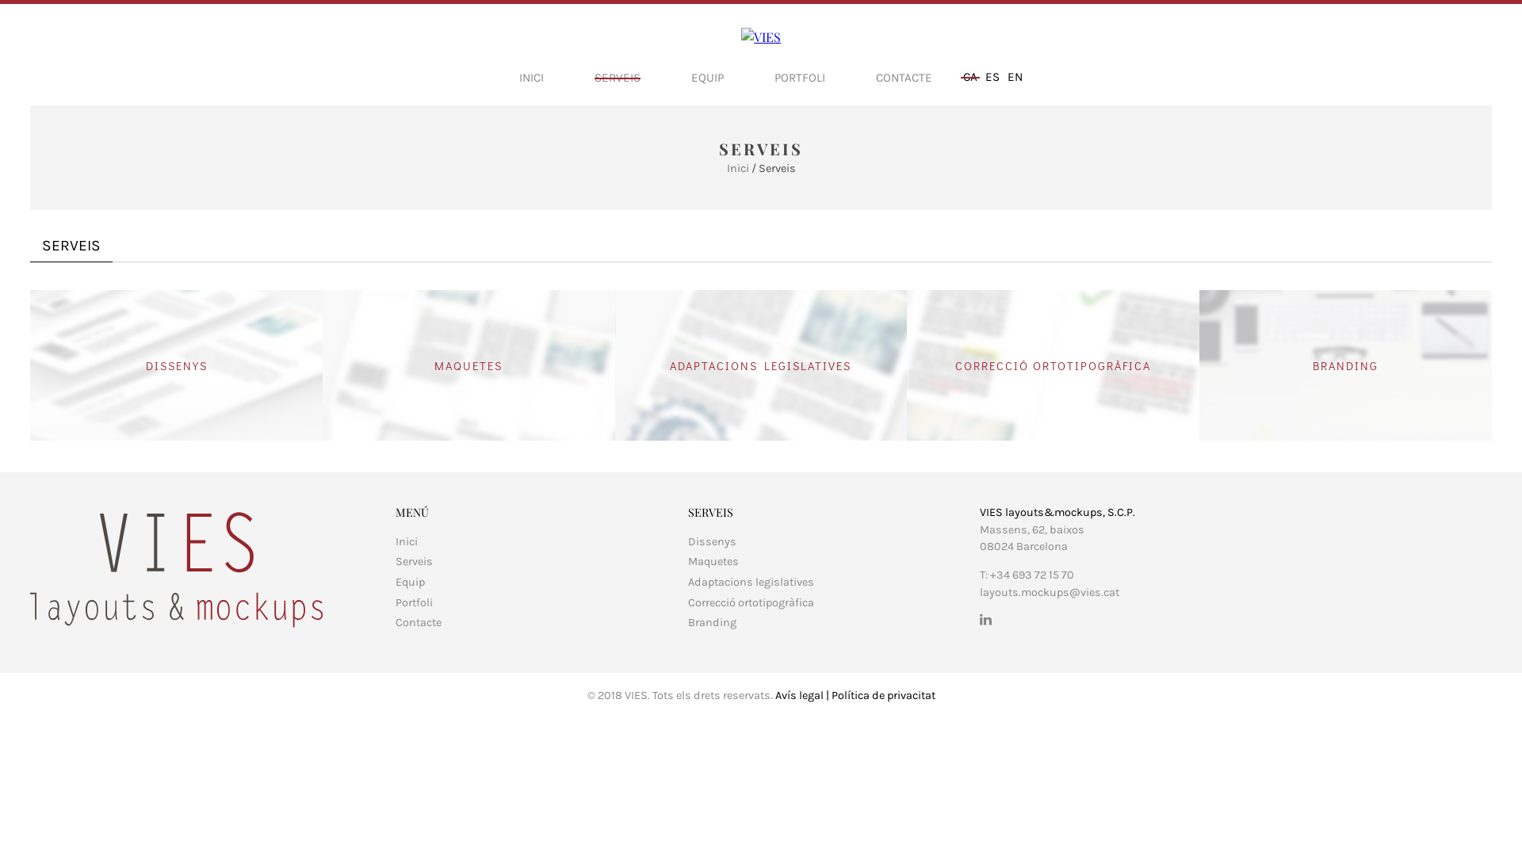 This screenshot has width=1522, height=856. What do you see at coordinates (992, 77) in the screenshot?
I see `ES` at bounding box center [992, 77].